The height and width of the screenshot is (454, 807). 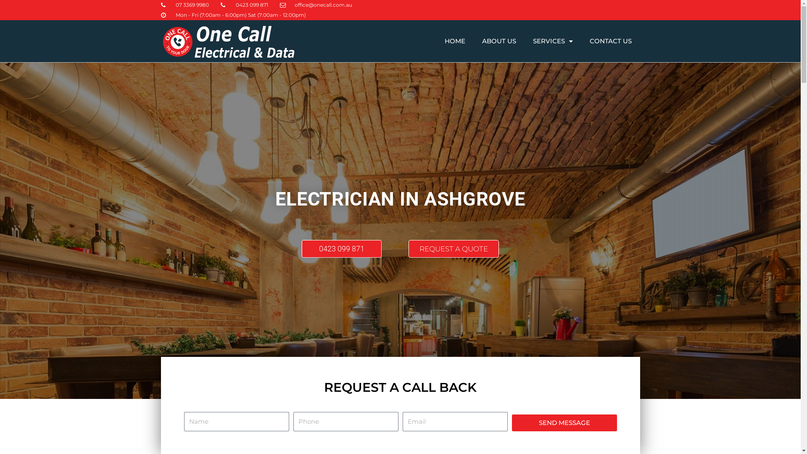 What do you see at coordinates (316, 5) in the screenshot?
I see `office@onecall.com.au` at bounding box center [316, 5].